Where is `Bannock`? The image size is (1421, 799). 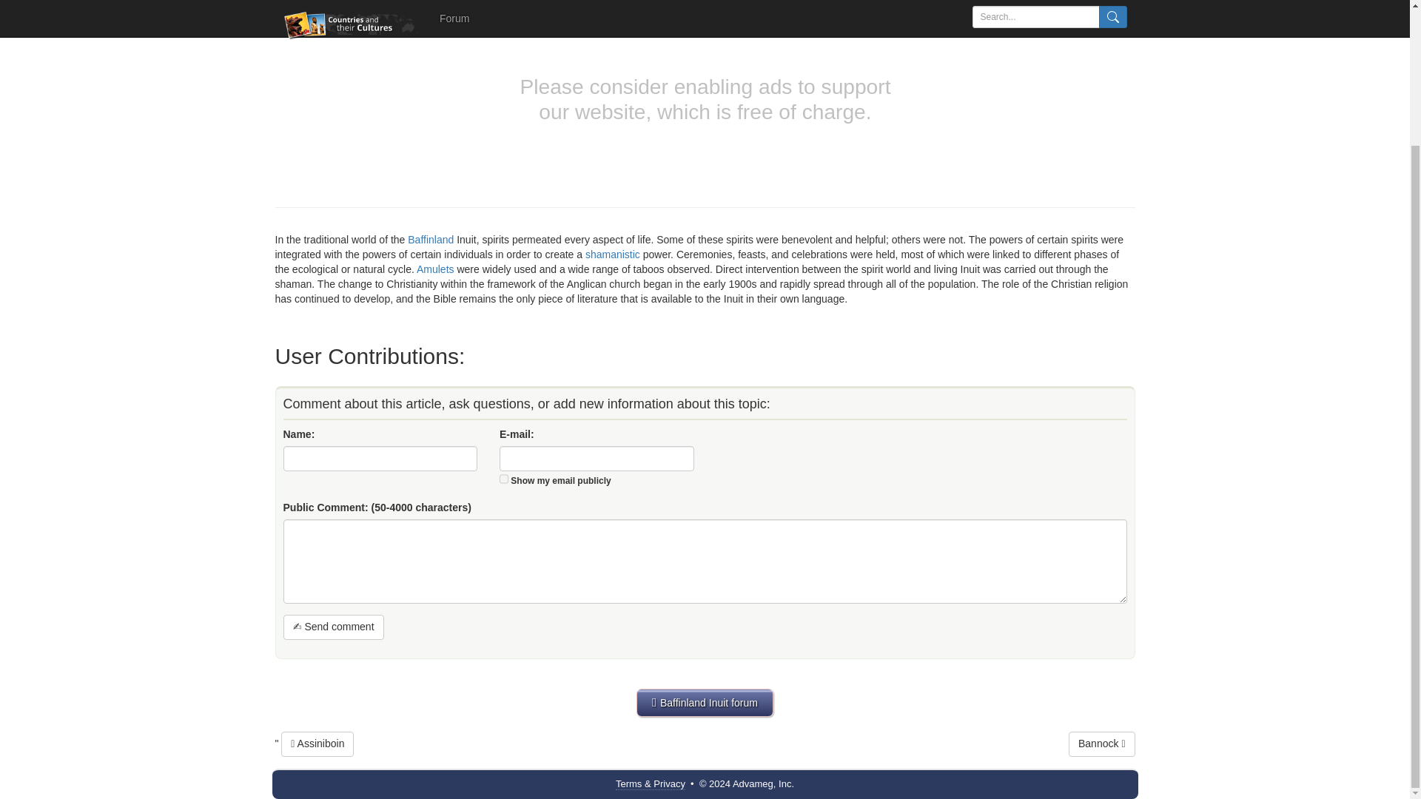 Bannock is located at coordinates (1101, 744).